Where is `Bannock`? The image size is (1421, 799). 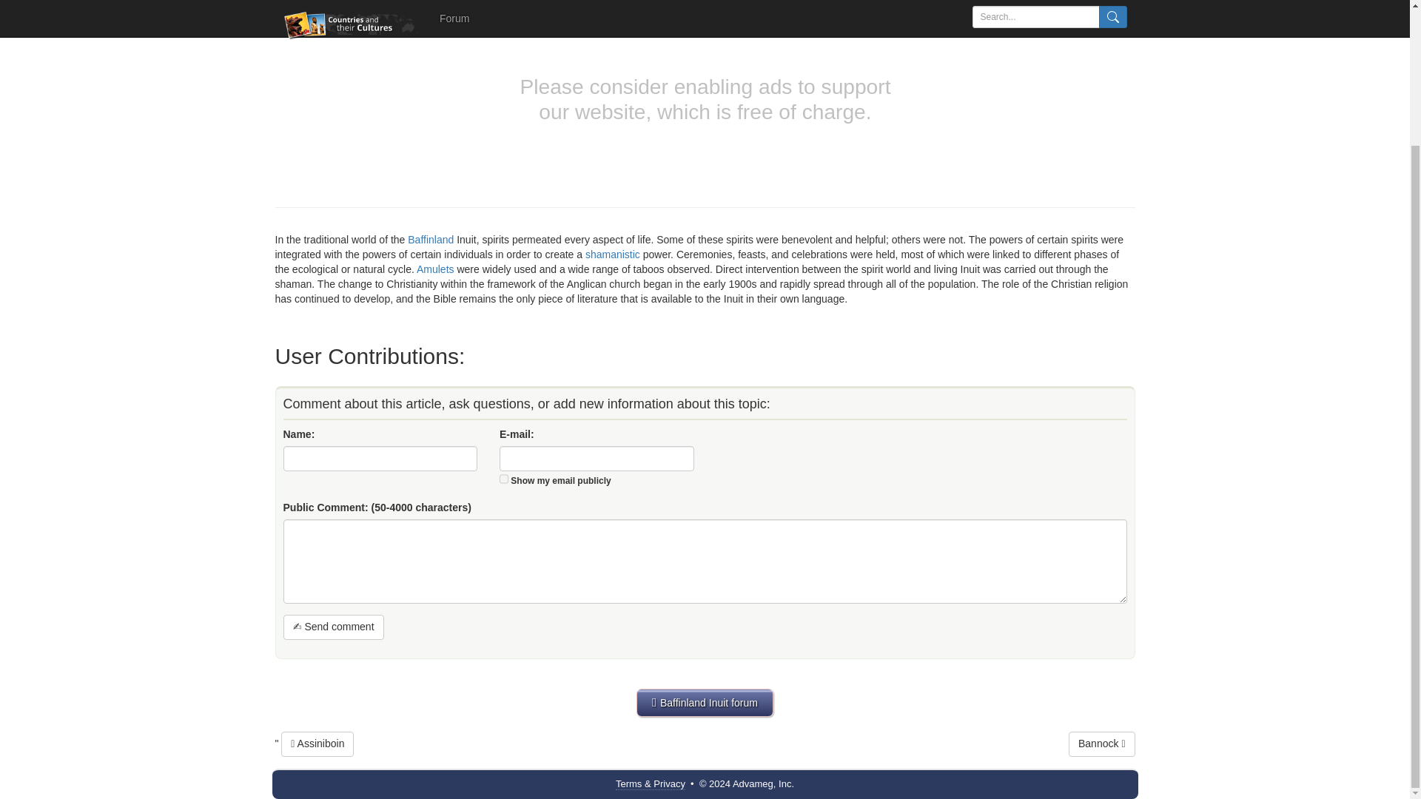 Bannock is located at coordinates (1101, 744).